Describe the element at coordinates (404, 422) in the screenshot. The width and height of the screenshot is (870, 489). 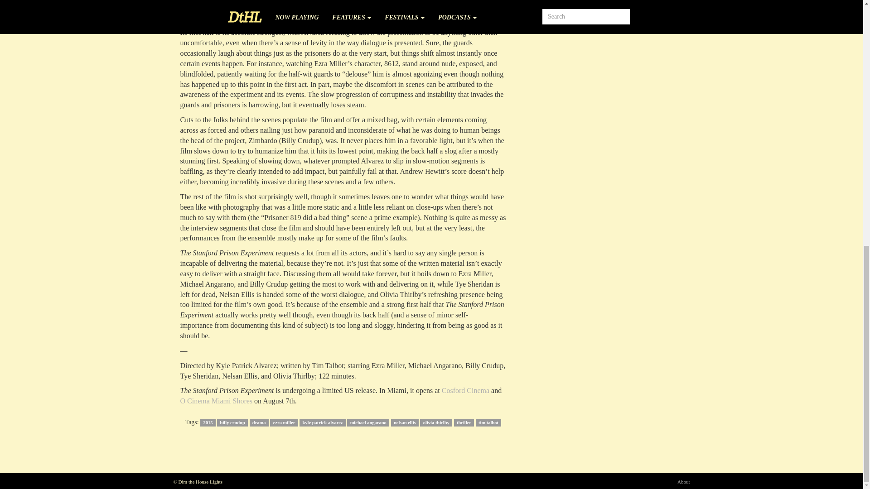
I see `nelsan ellis` at that location.